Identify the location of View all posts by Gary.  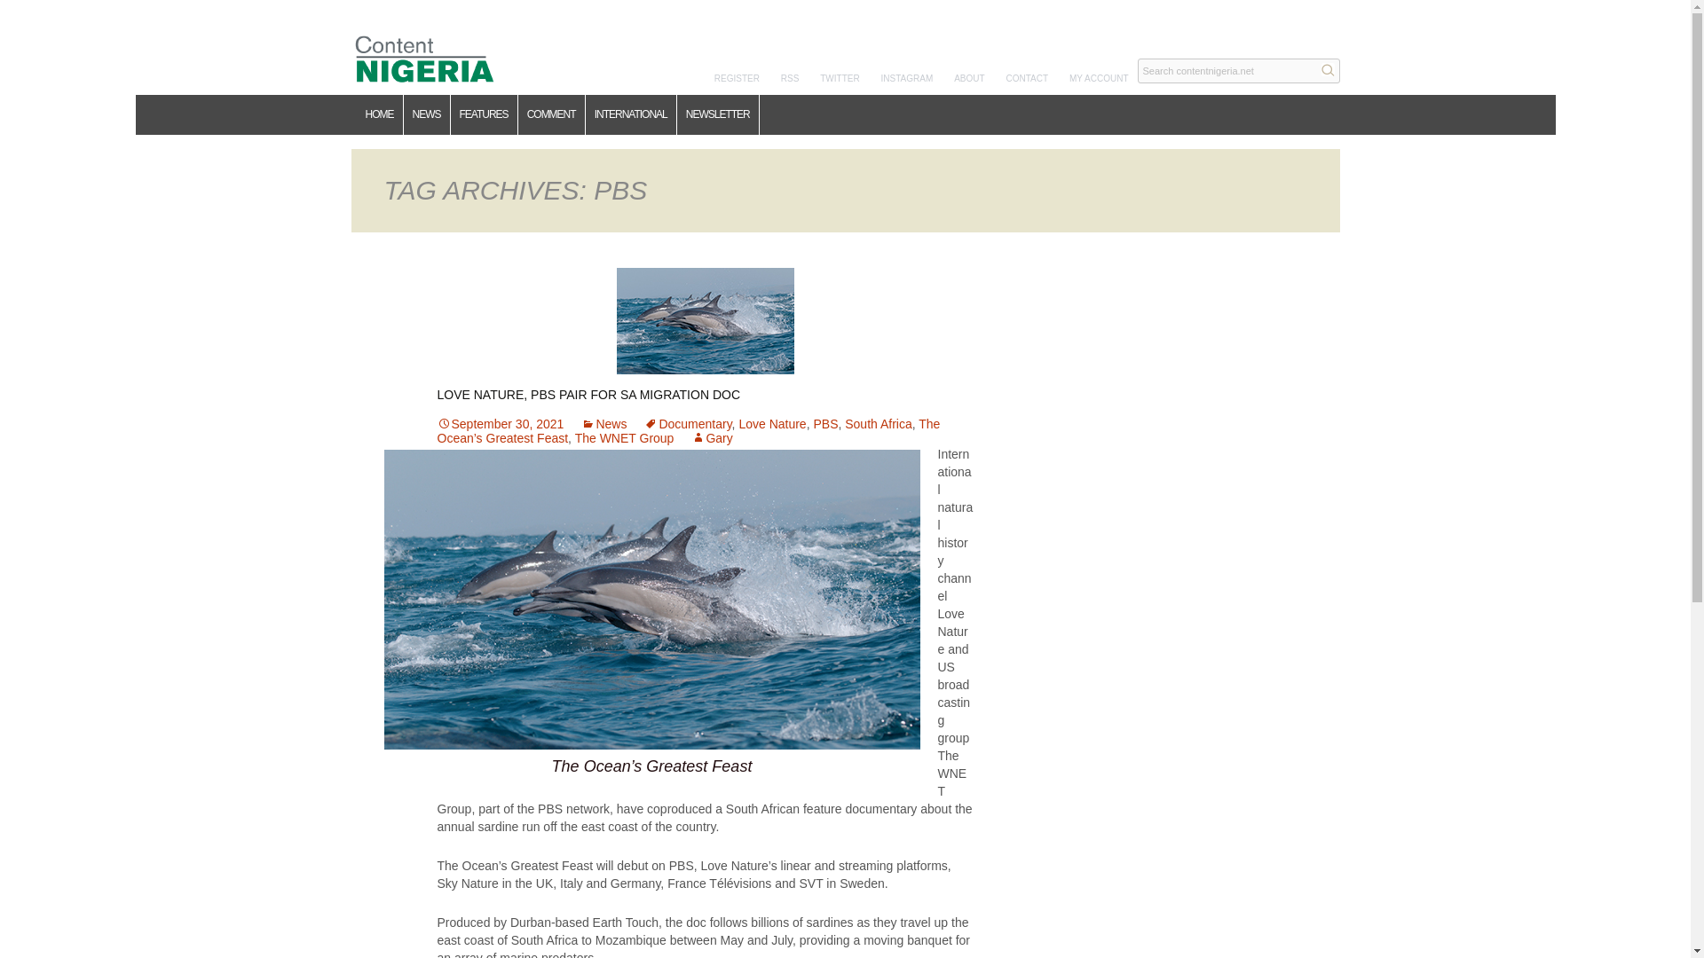
(712, 438).